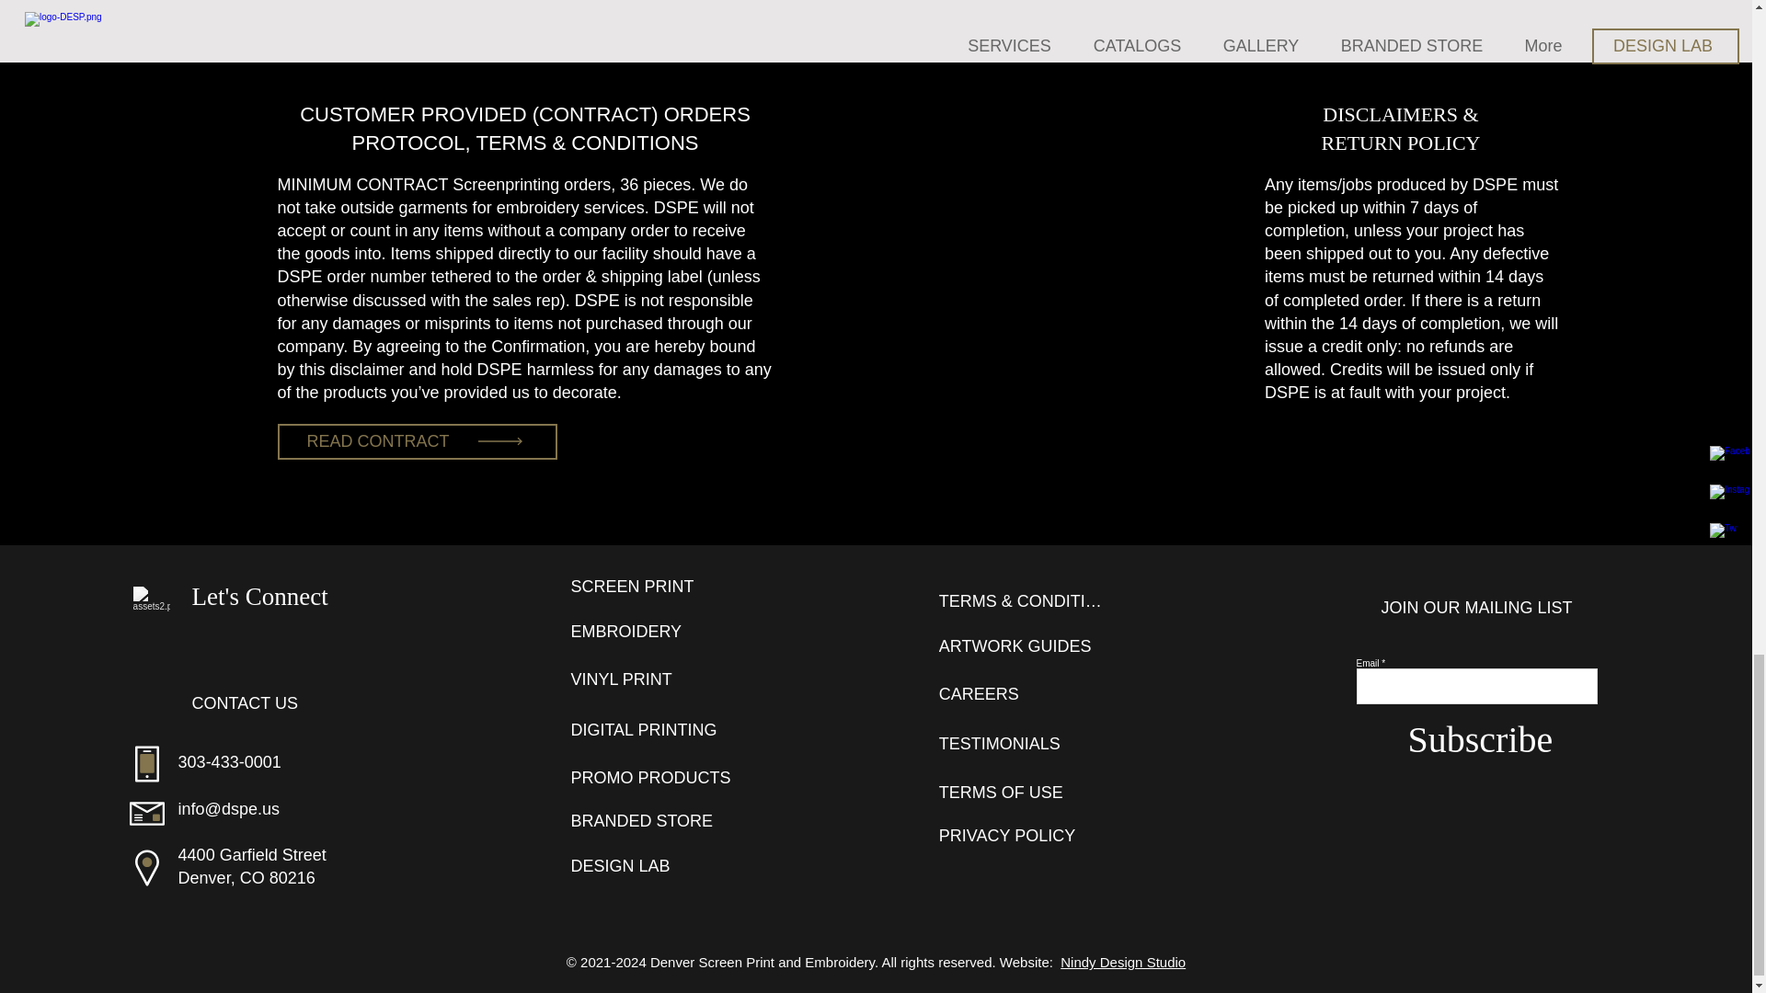  What do you see at coordinates (1024, 835) in the screenshot?
I see `PRIVACY POLICY` at bounding box center [1024, 835].